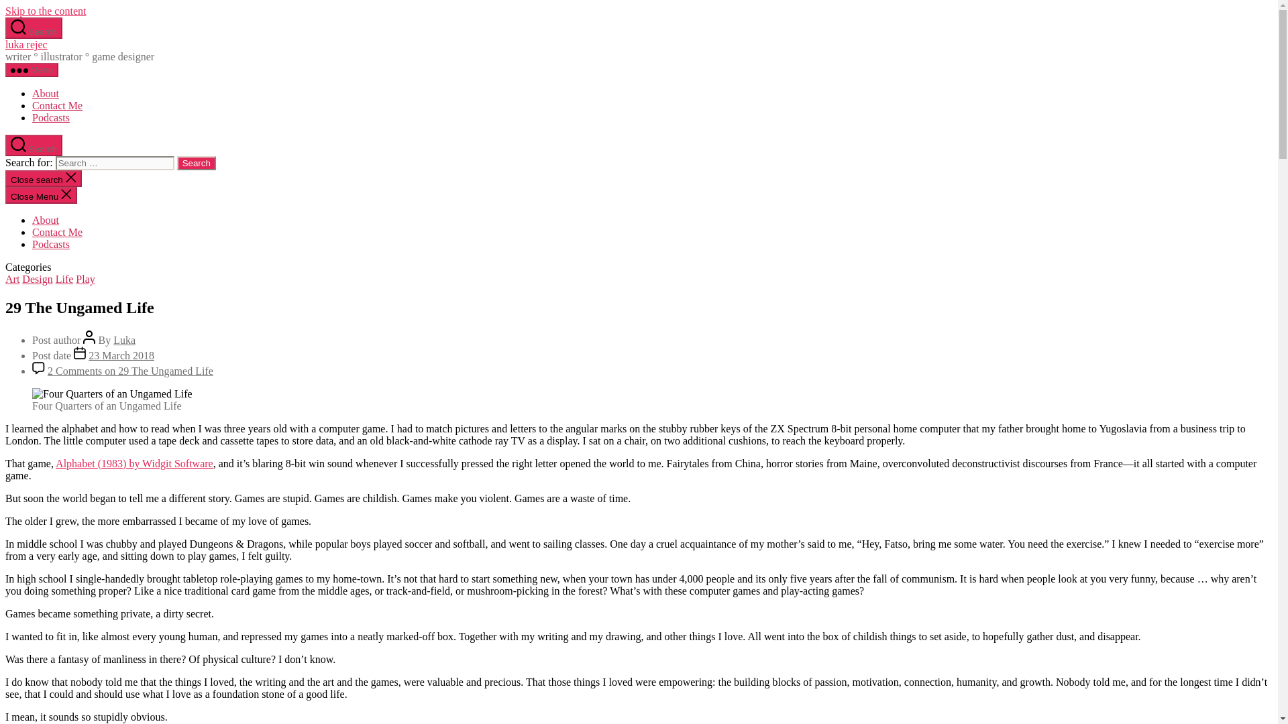 The width and height of the screenshot is (1288, 724). Describe the element at coordinates (43, 178) in the screenshot. I see `Close search` at that location.